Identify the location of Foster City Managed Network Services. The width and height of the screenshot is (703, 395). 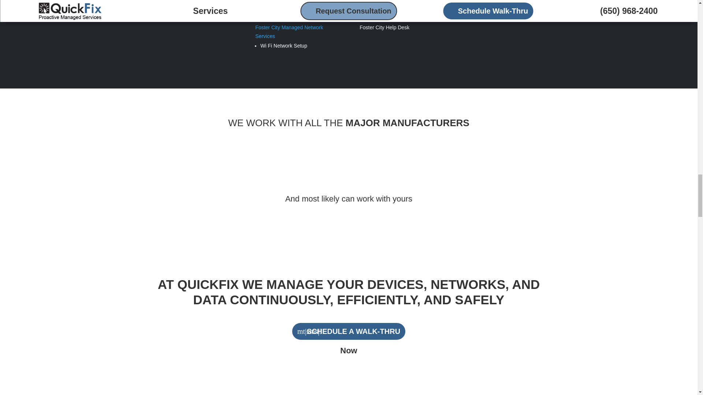
(289, 31).